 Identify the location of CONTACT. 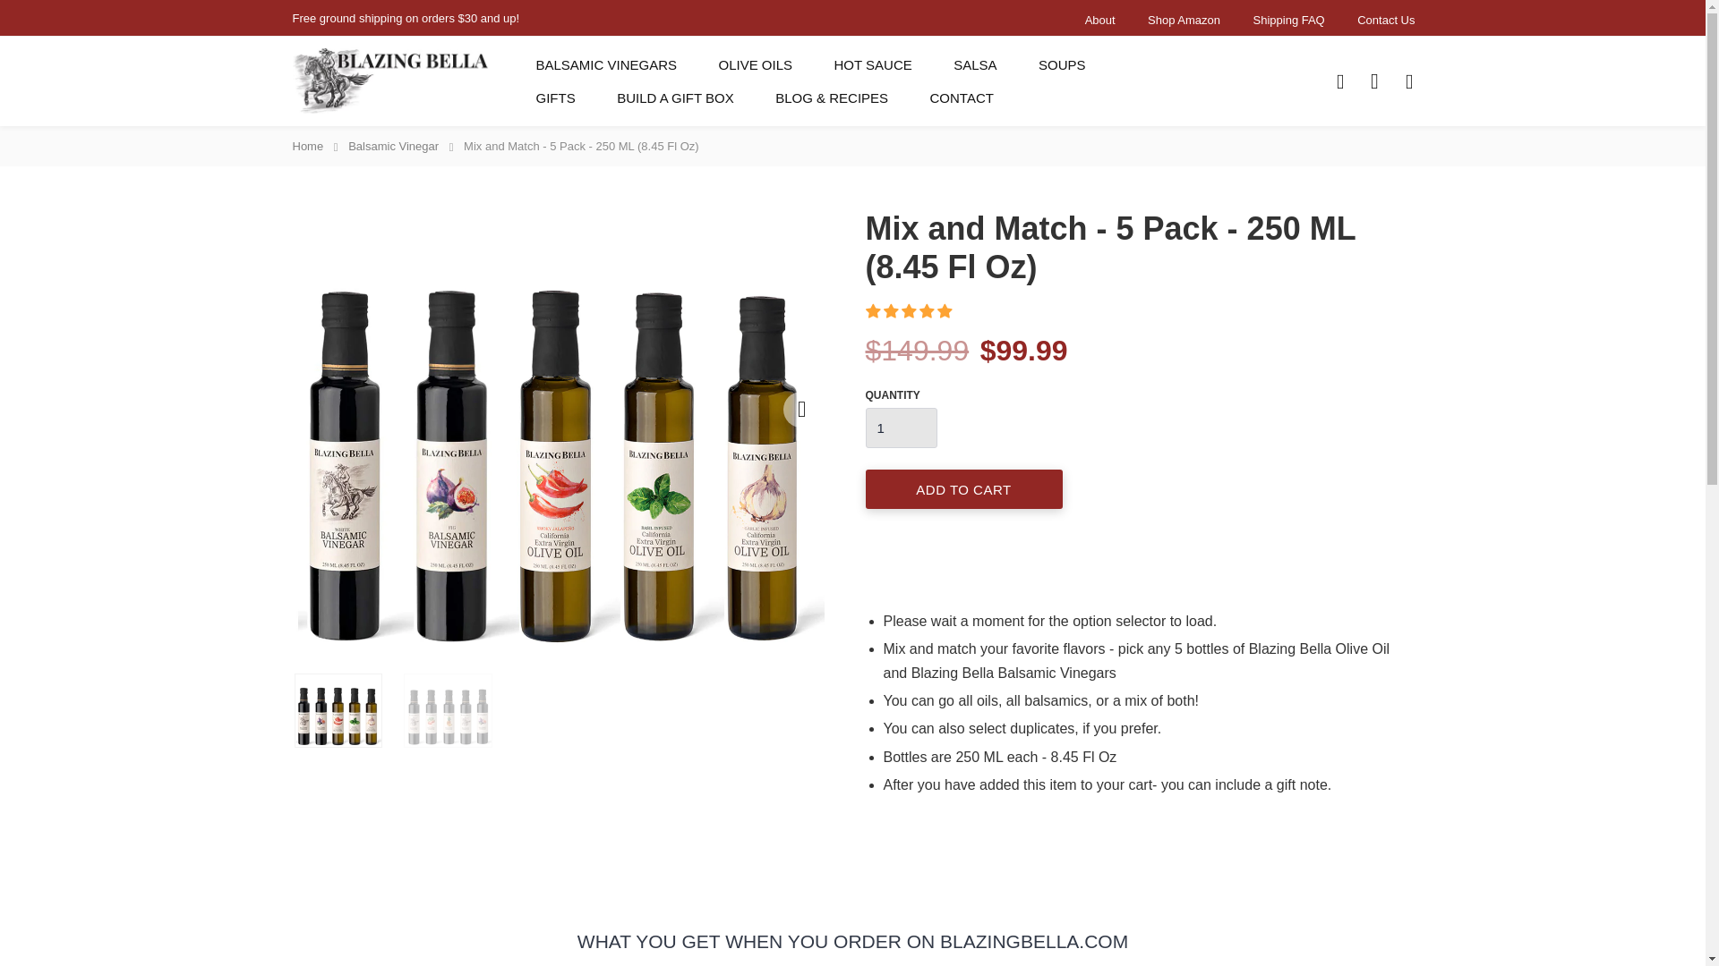
(962, 97).